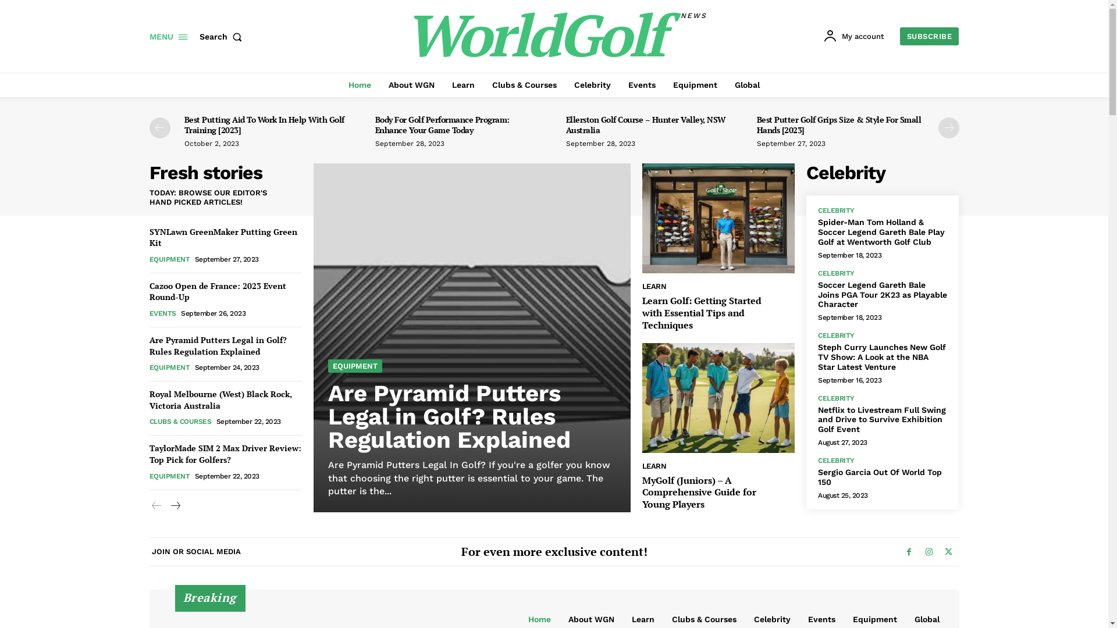  What do you see at coordinates (556, 35) in the screenshot?
I see `WorldGolf
NEWS` at bounding box center [556, 35].